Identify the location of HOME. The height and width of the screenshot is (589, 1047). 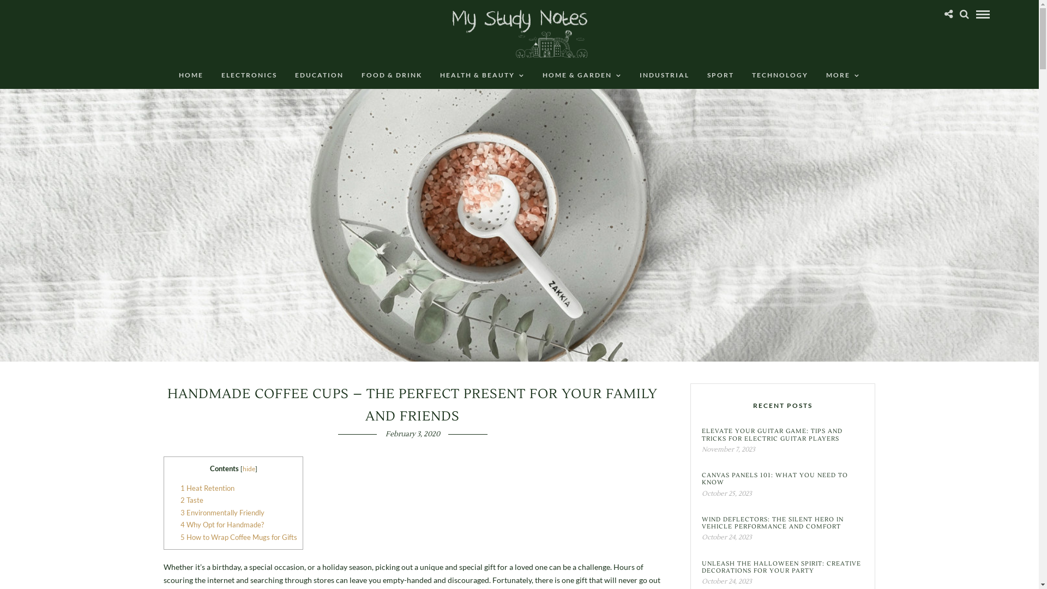
(191, 75).